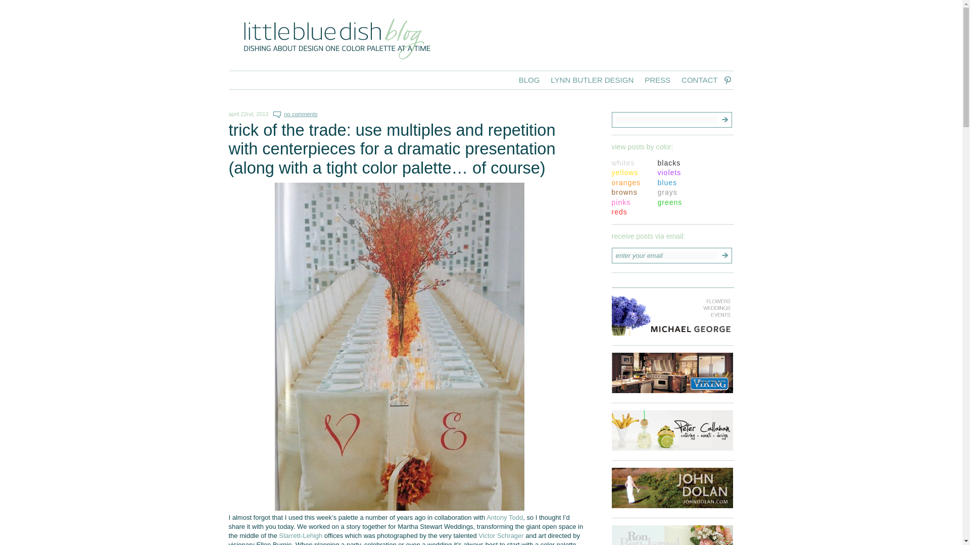  What do you see at coordinates (501, 536) in the screenshot?
I see `Victor Schrager` at bounding box center [501, 536].